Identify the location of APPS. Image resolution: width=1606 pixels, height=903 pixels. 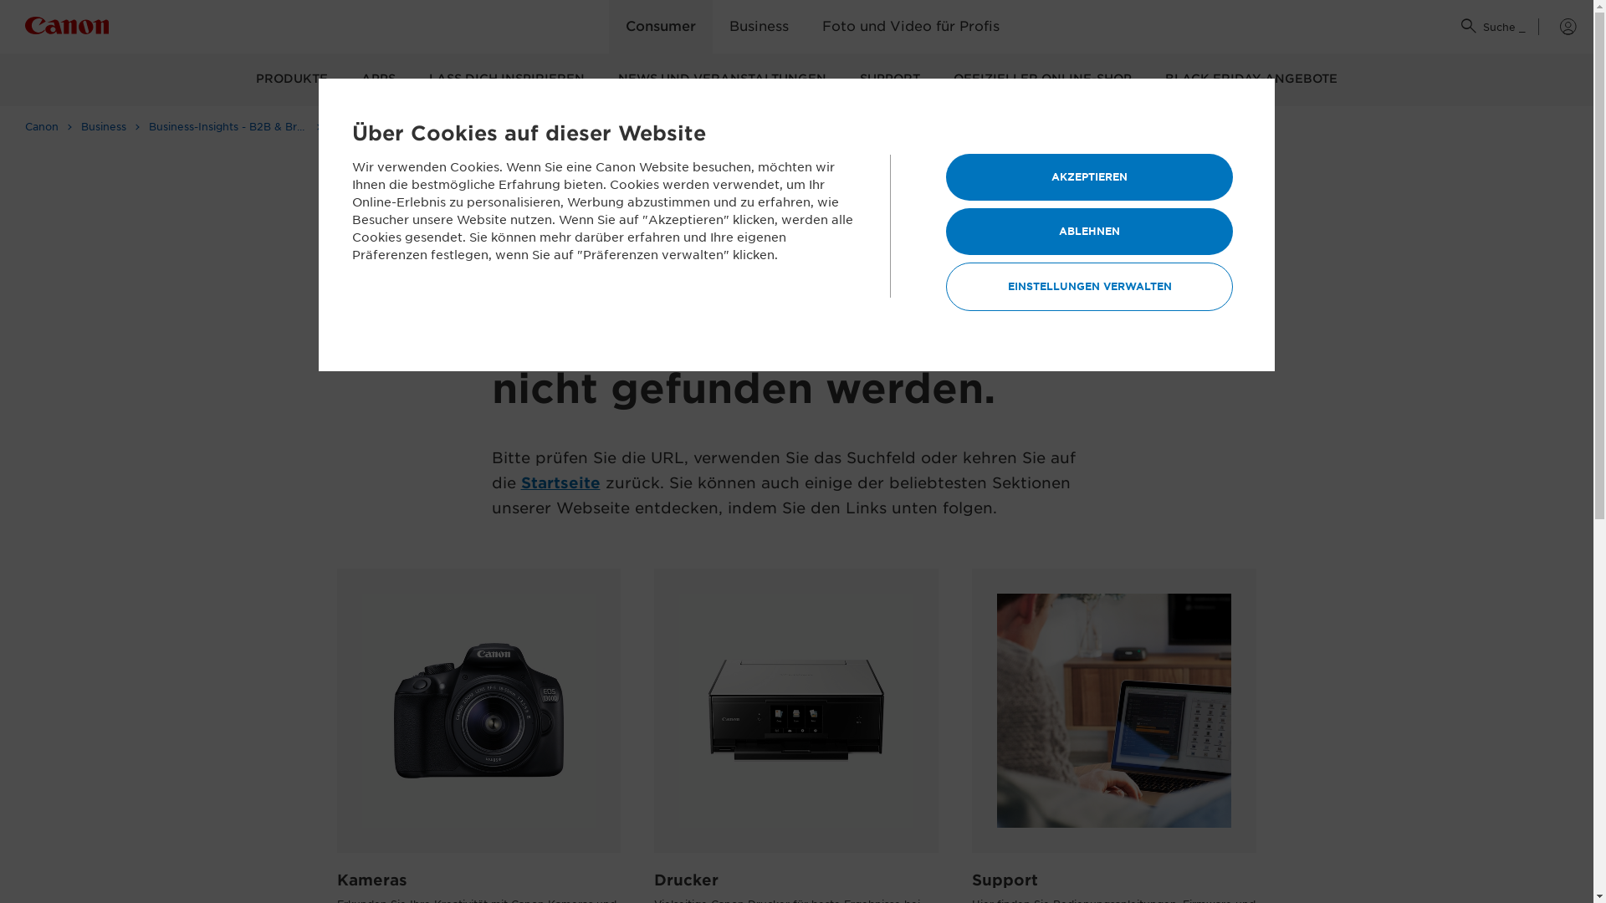
(378, 80).